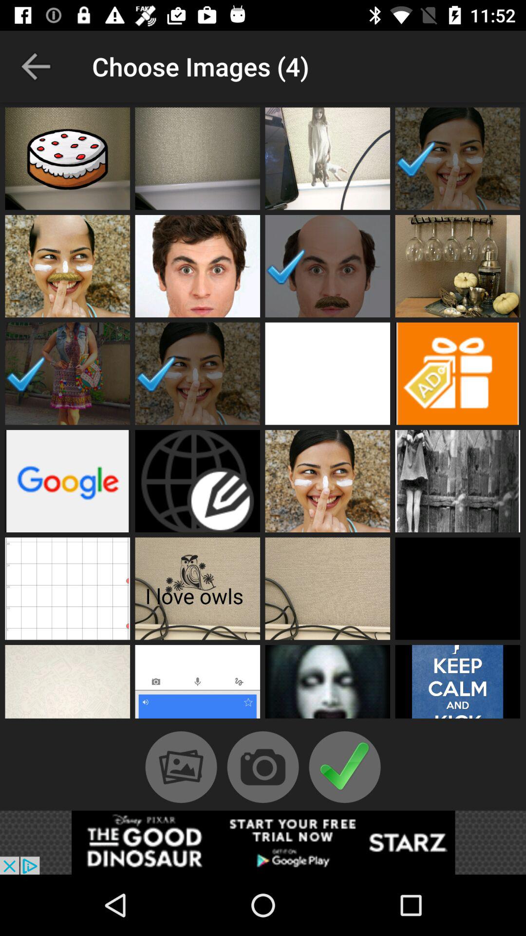 The image size is (526, 936). What do you see at coordinates (458, 588) in the screenshot?
I see `open profile` at bounding box center [458, 588].